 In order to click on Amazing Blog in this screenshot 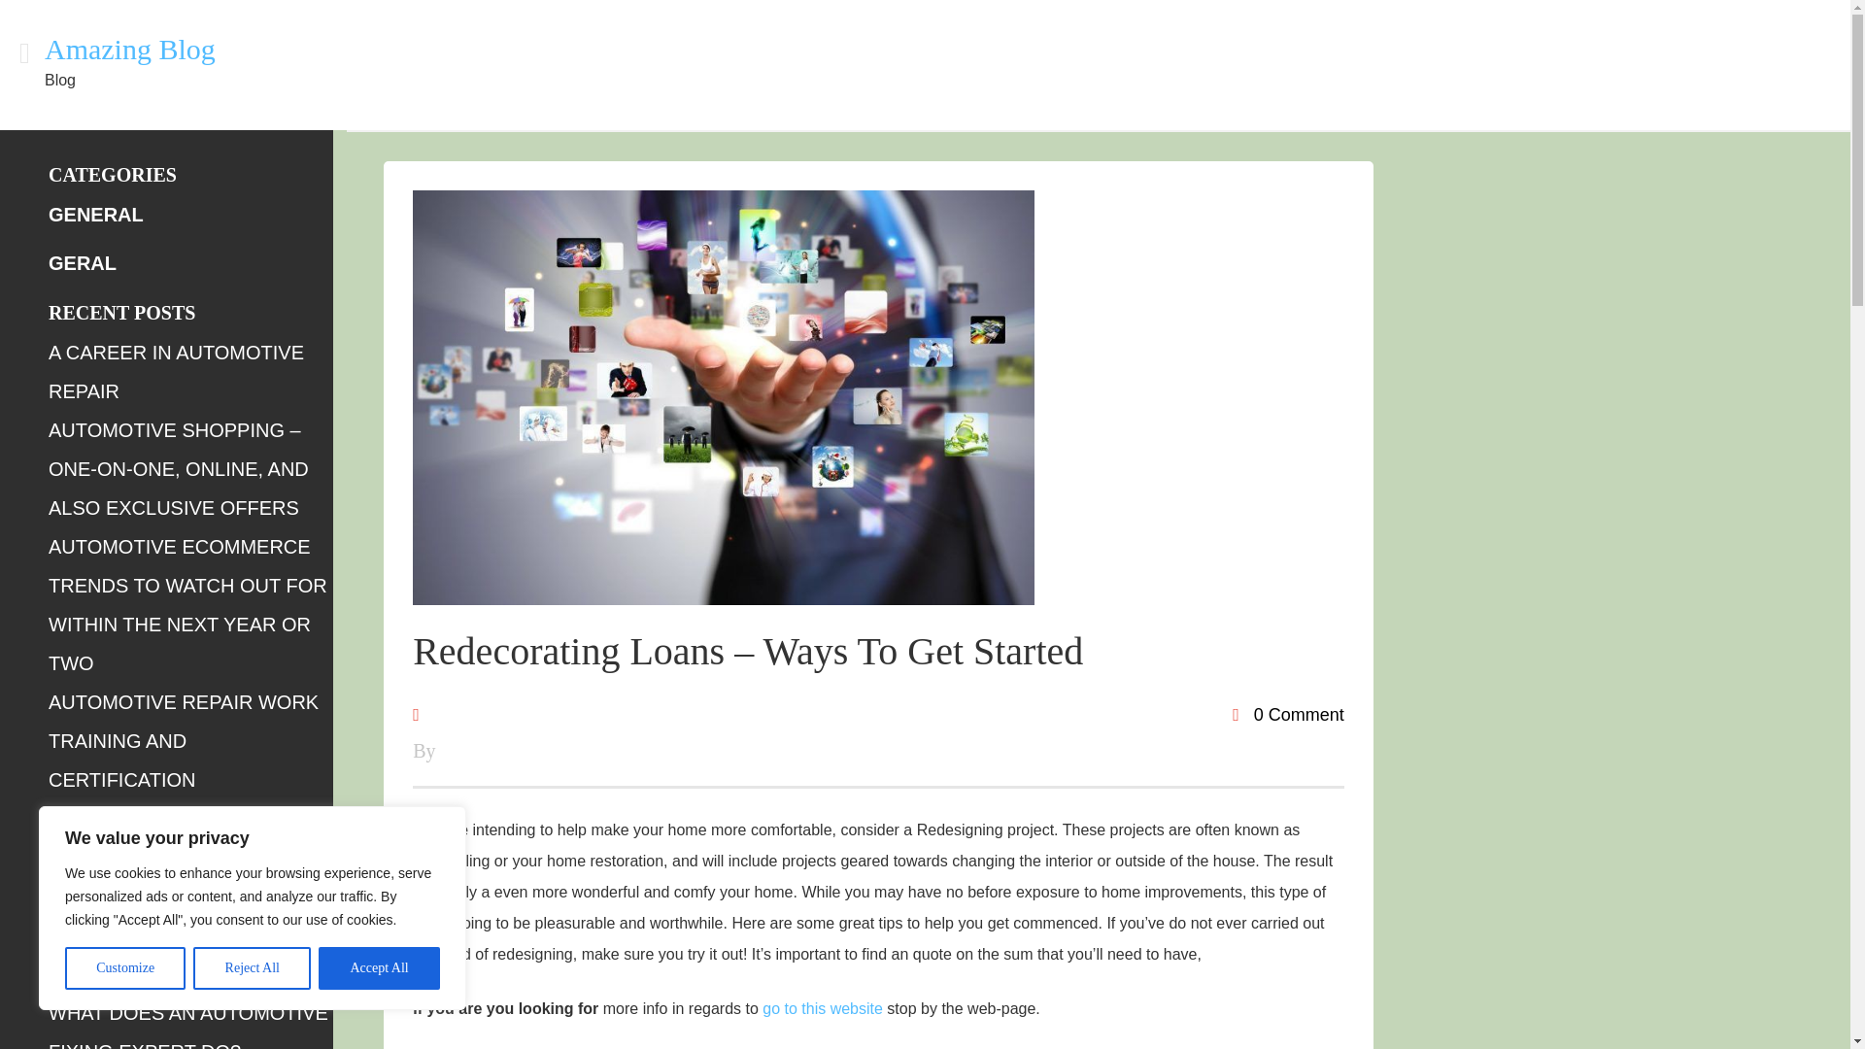, I will do `click(130, 49)`.